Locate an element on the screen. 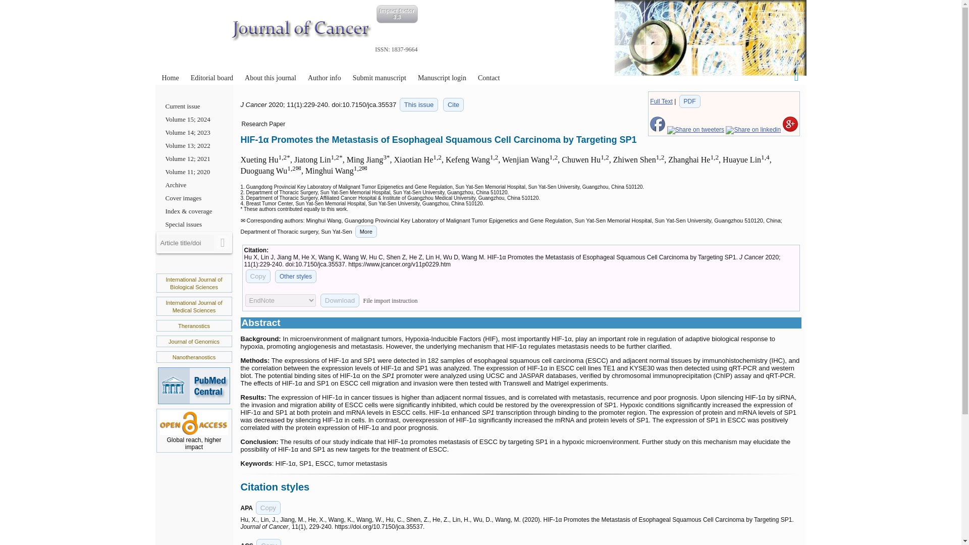  Editorial board is located at coordinates (212, 78).